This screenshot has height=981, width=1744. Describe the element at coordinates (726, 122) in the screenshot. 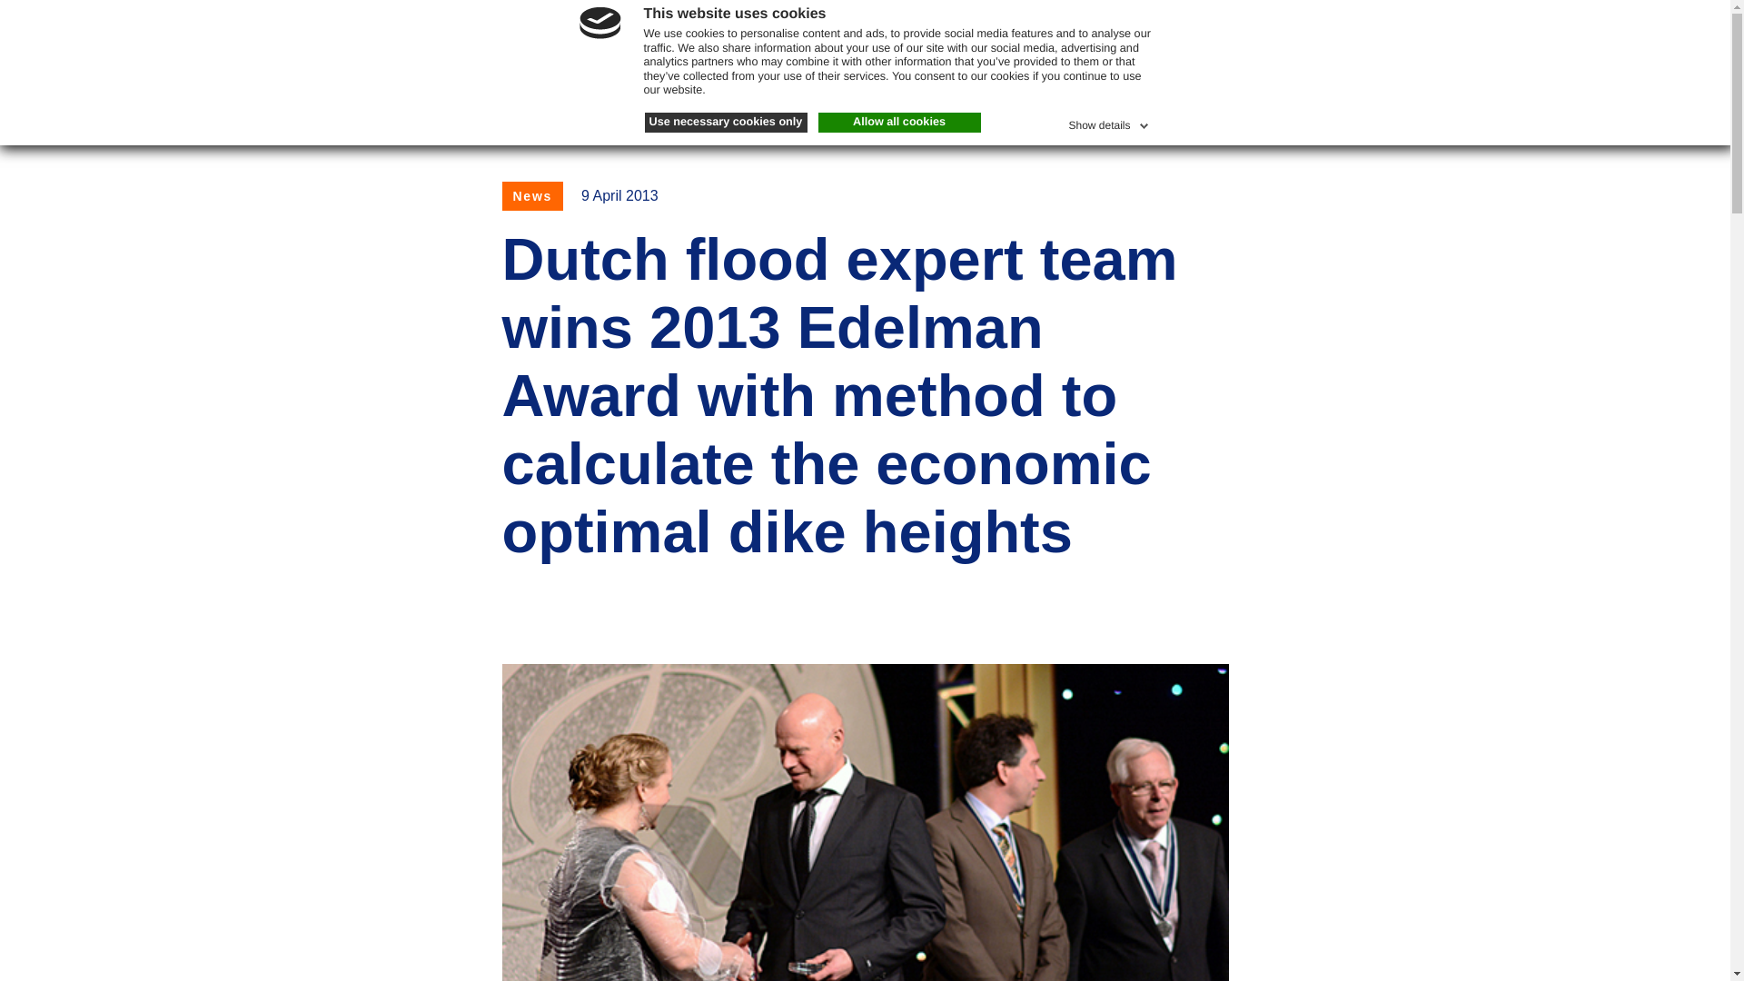

I see `Use necessary cookies only` at that location.